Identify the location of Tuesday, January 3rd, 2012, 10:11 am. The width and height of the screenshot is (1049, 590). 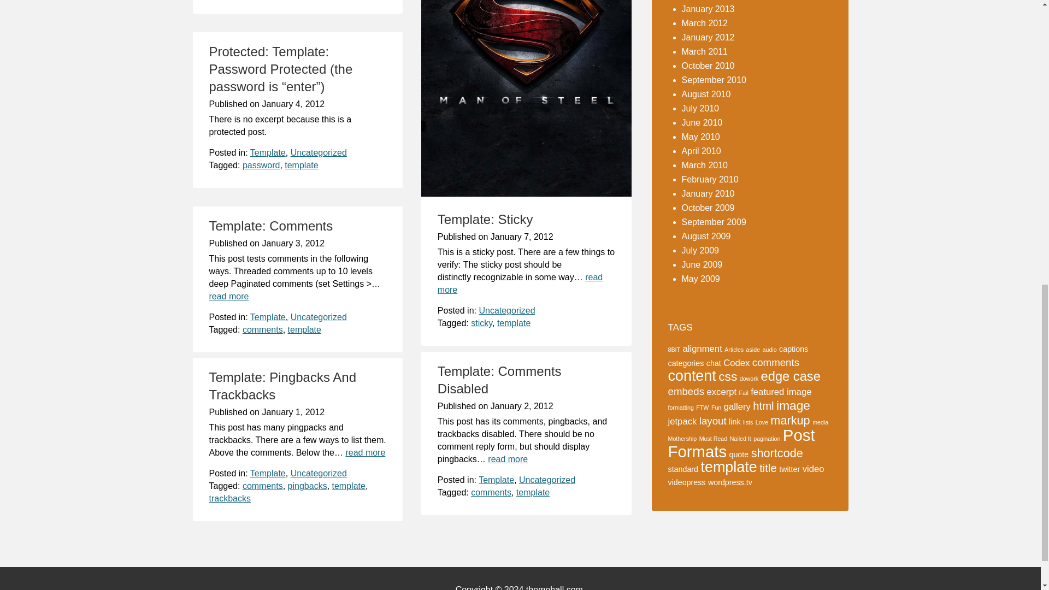
(293, 243).